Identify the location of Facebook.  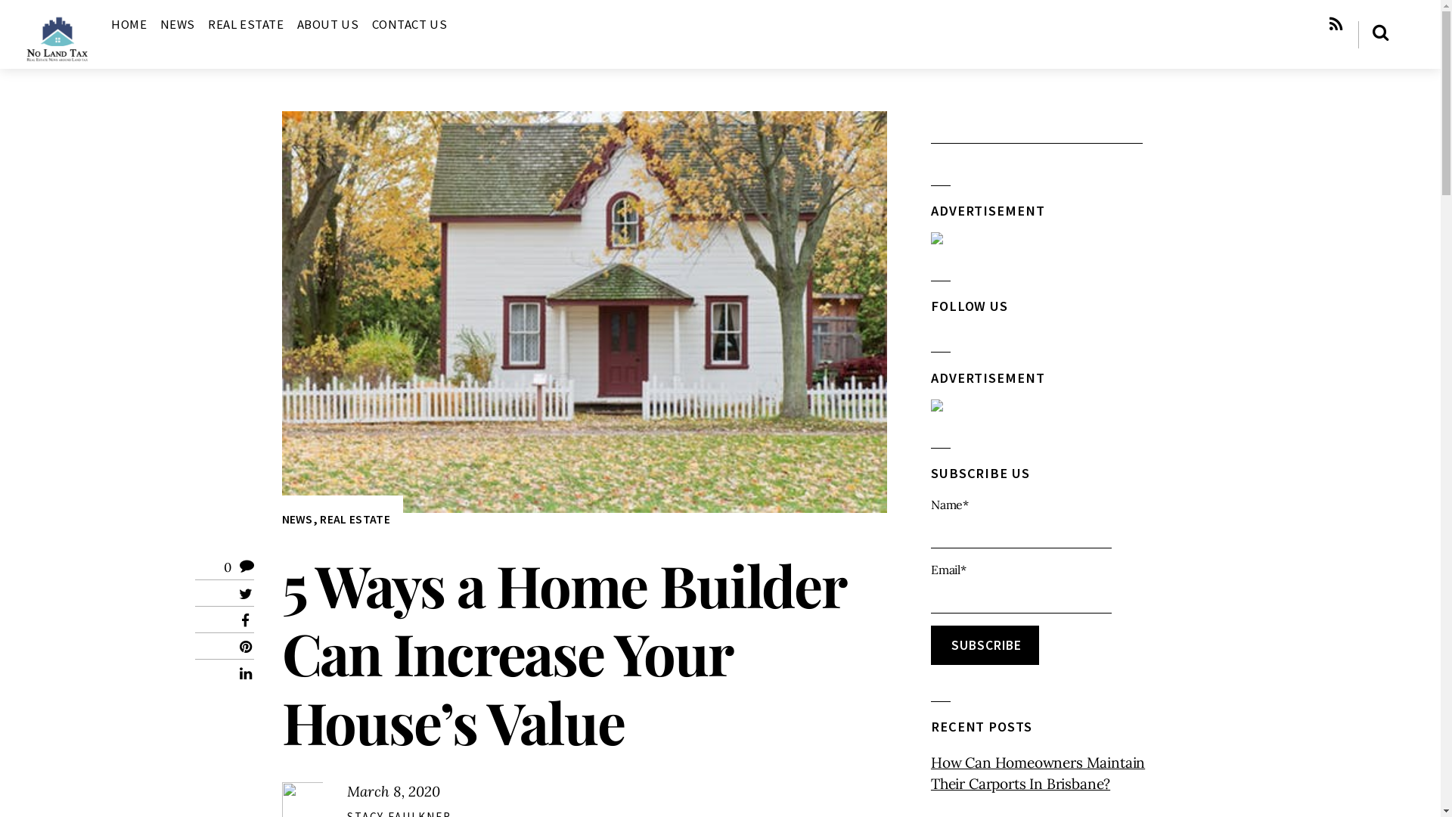
(245, 620).